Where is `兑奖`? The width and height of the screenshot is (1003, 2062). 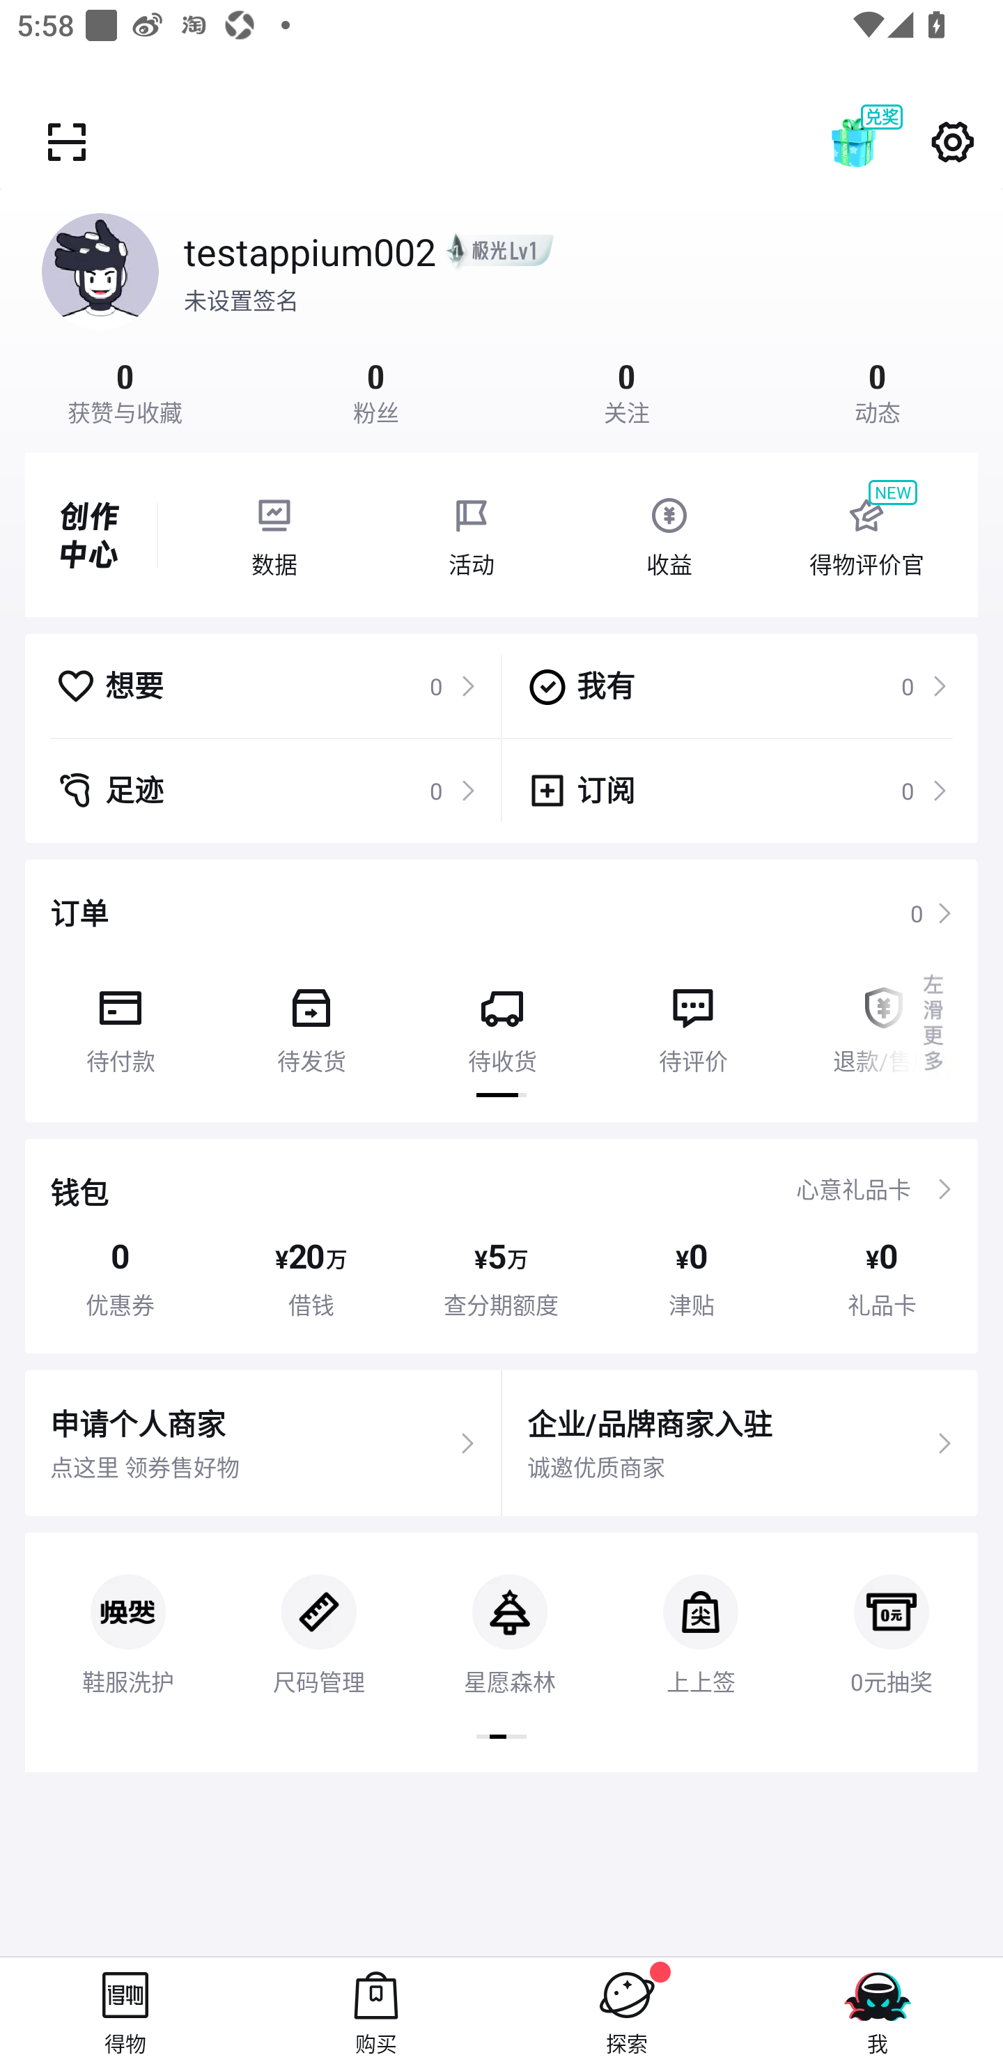
兑奖 is located at coordinates (878, 142).